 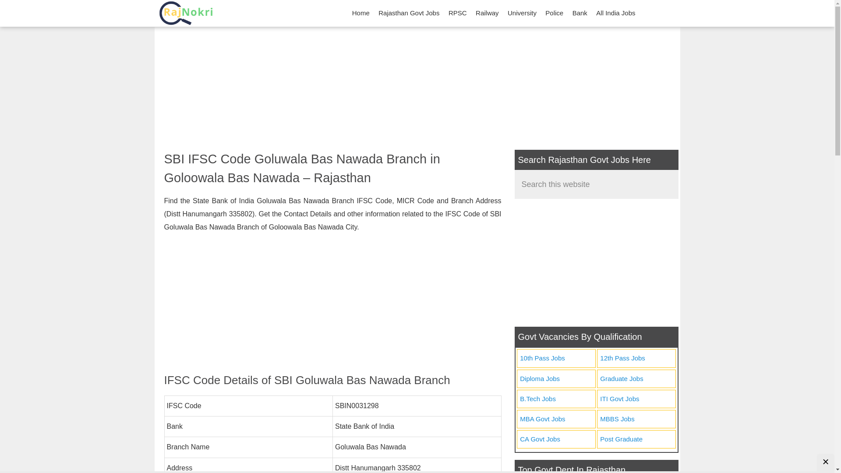 I want to click on Advertisement, so click(x=332, y=303).